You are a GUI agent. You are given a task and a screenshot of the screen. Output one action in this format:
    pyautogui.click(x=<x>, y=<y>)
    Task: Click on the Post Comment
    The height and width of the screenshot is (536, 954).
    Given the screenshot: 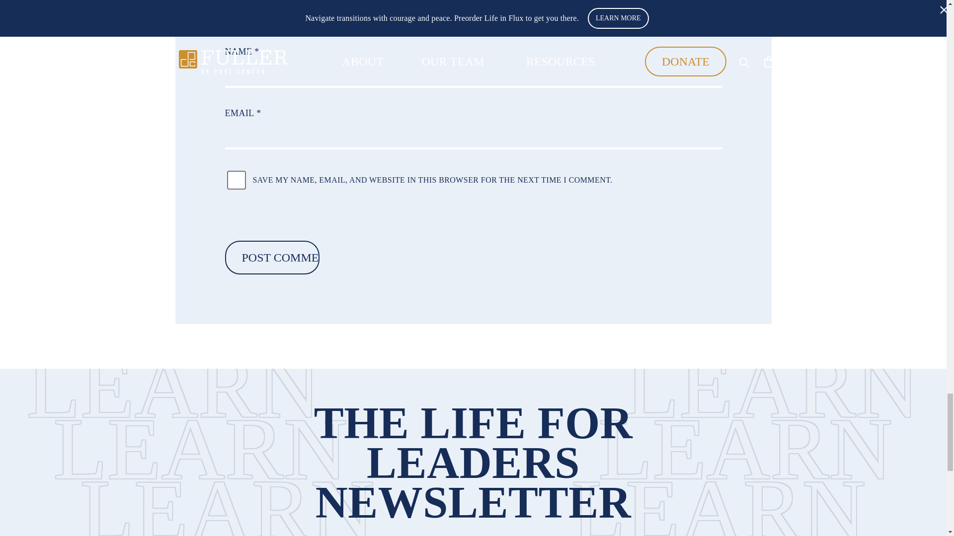 What is the action you would take?
    pyautogui.click(x=271, y=257)
    